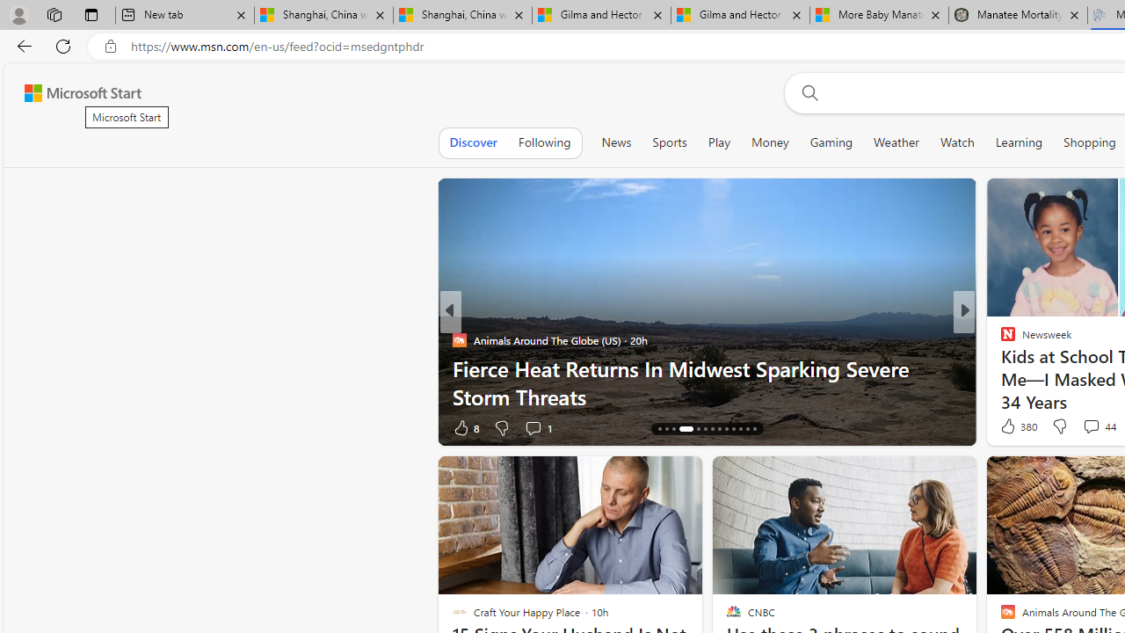 This screenshot has width=1125, height=633. Describe the element at coordinates (1010, 427) in the screenshot. I see `13 Like` at that location.